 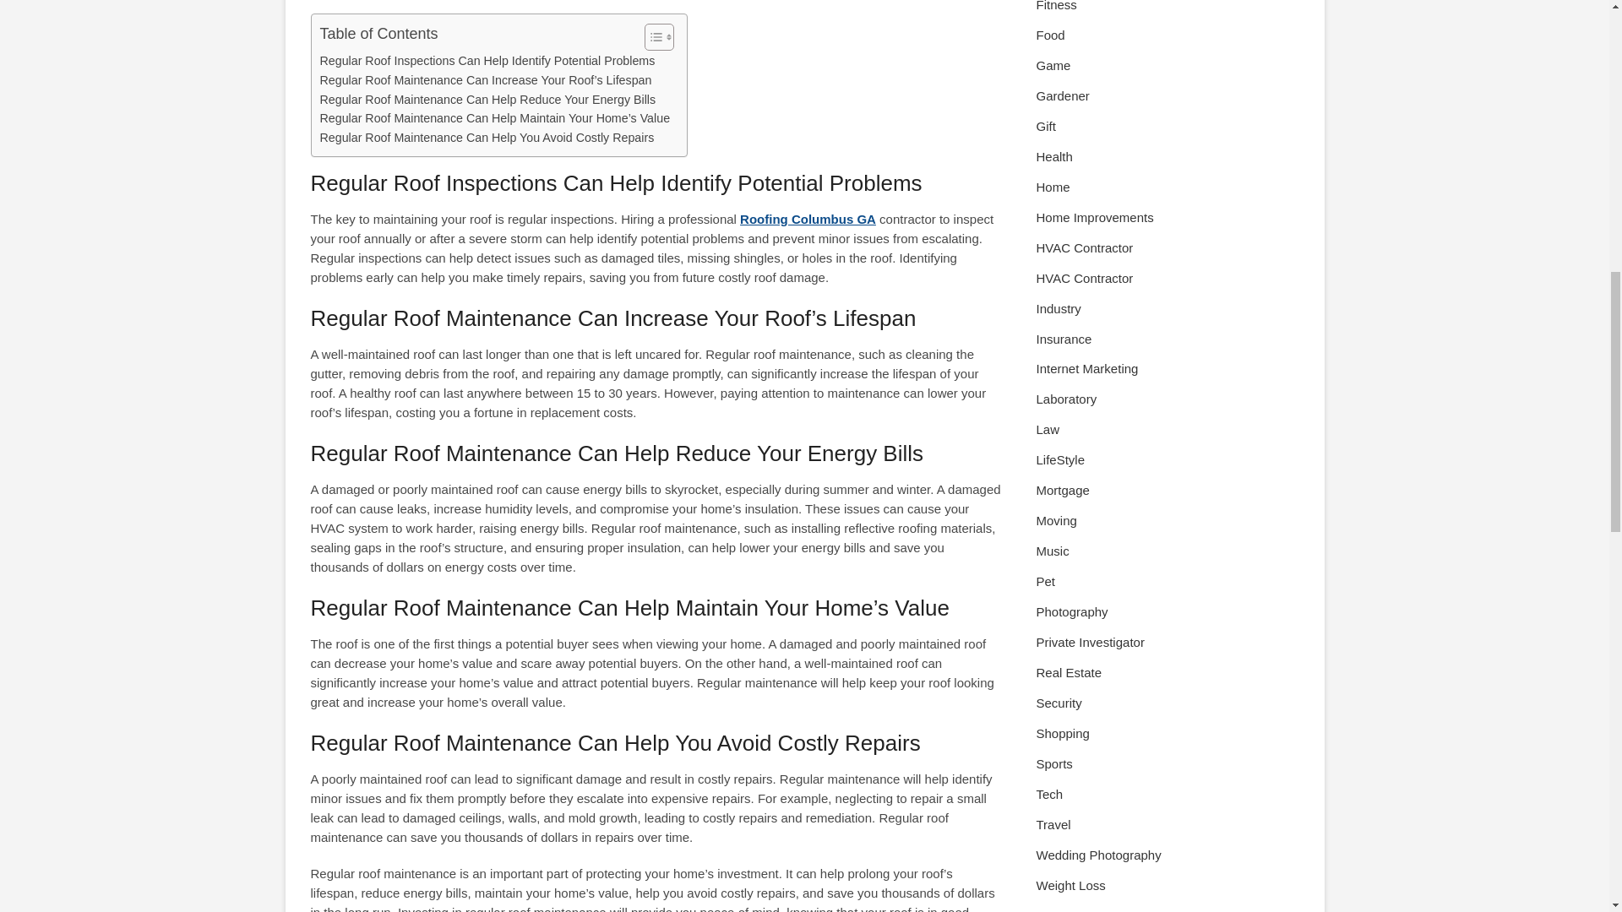 What do you see at coordinates (487, 100) in the screenshot?
I see `Regular Roof Maintenance Can Help Reduce Your Energy Bills` at bounding box center [487, 100].